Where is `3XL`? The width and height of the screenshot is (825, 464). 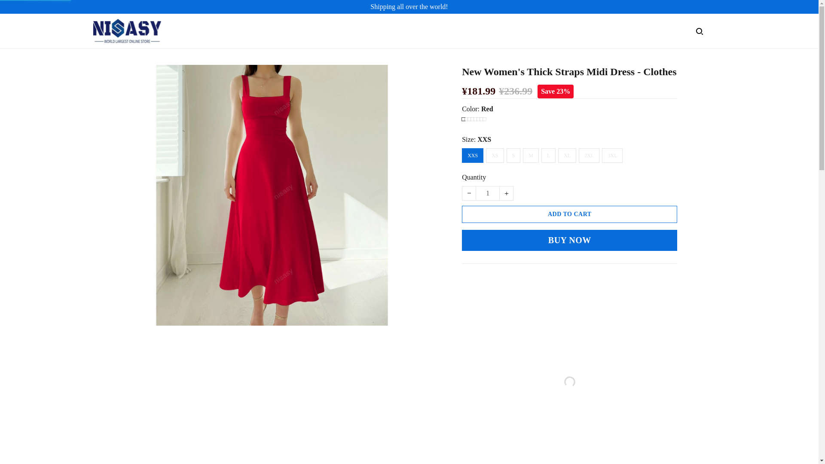 3XL is located at coordinates (612, 156).